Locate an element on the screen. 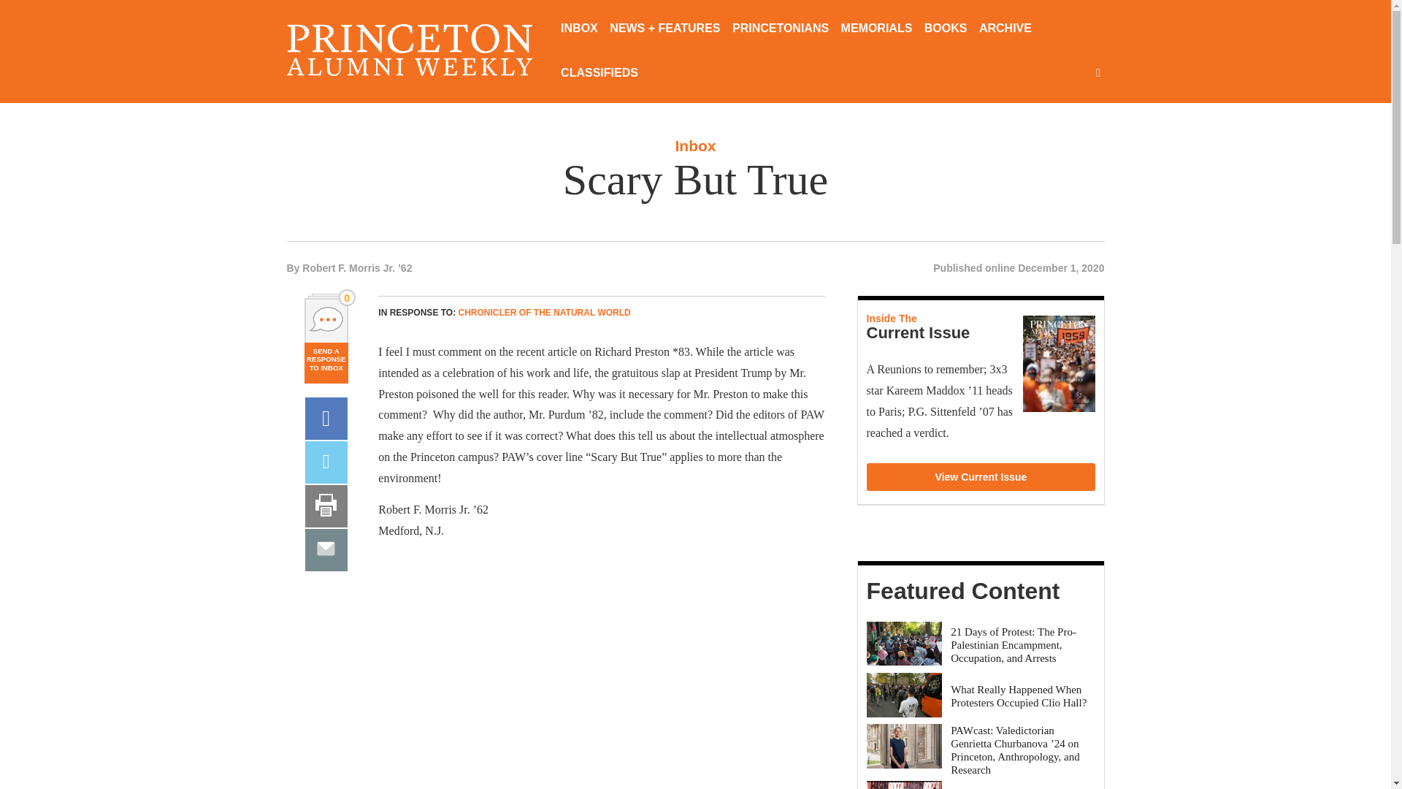  SEND A RESPONSE TO INBOX is located at coordinates (326, 357).